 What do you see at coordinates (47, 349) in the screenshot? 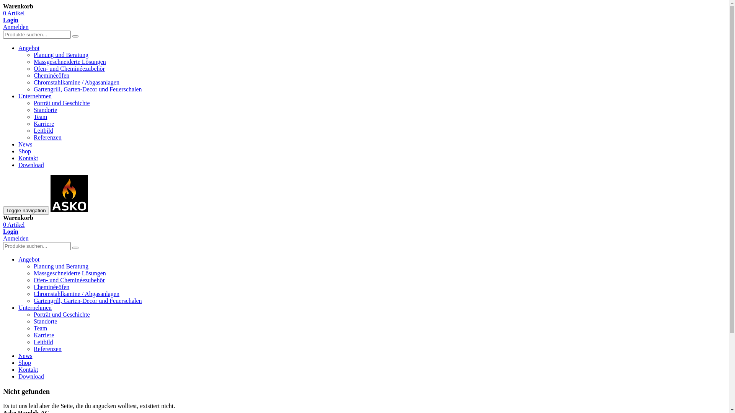
I see `Referenzen` at bounding box center [47, 349].